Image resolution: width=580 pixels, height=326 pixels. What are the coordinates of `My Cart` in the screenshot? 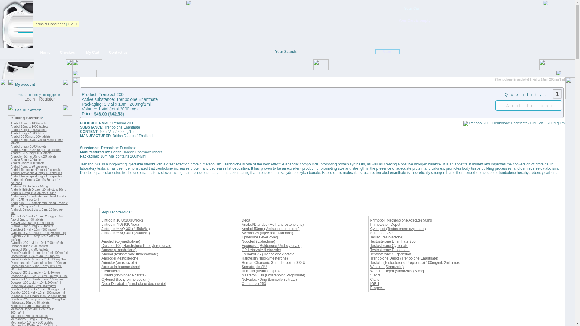 It's located at (90, 53).